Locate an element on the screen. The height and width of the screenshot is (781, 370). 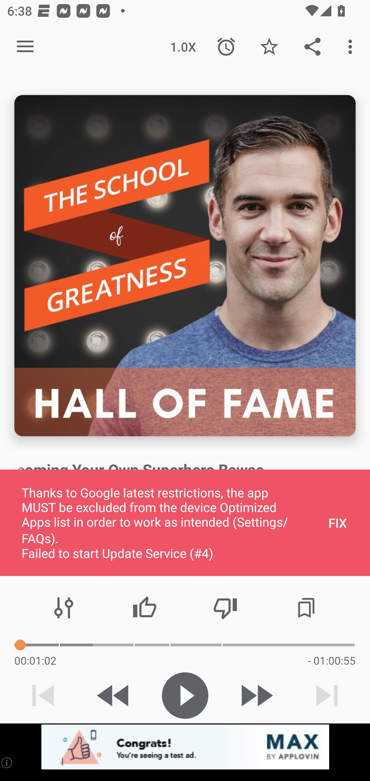
More options is located at coordinates (352, 47).